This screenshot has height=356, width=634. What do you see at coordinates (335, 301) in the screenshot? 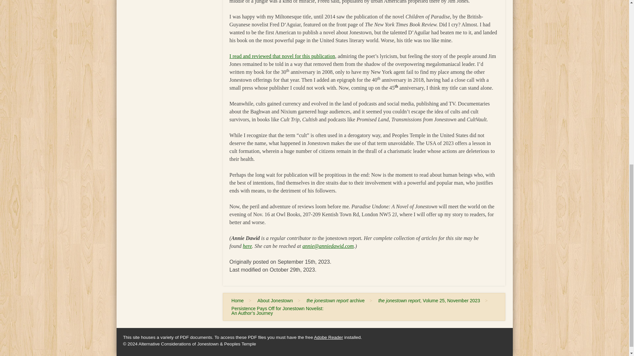
I see `the jonestown report archive` at bounding box center [335, 301].